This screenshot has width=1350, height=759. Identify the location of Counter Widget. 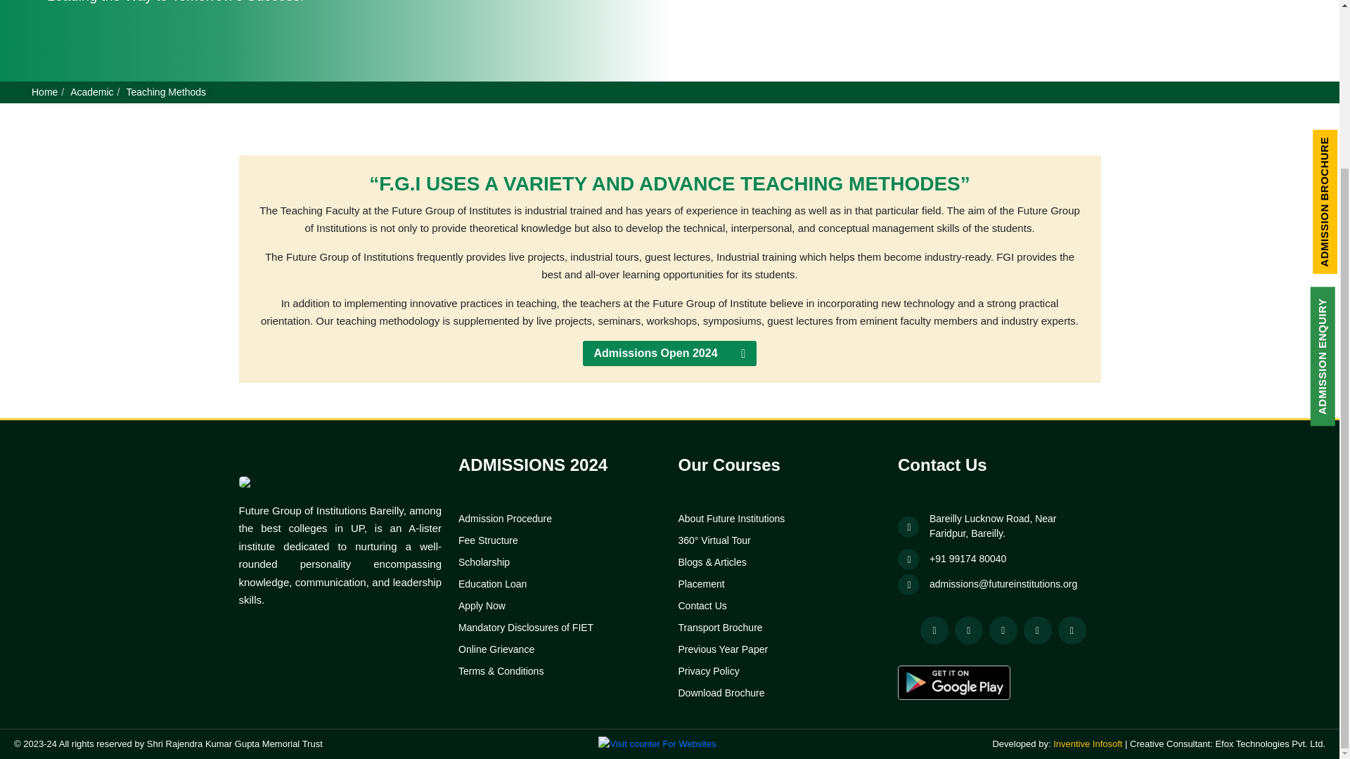
(657, 744).